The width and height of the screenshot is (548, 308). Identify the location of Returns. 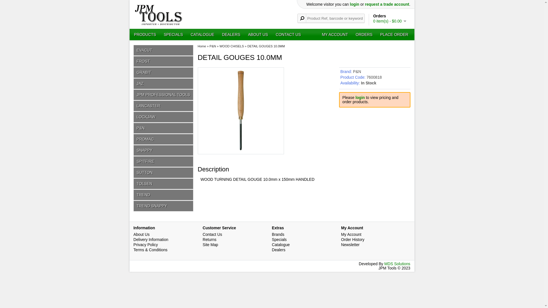
(209, 240).